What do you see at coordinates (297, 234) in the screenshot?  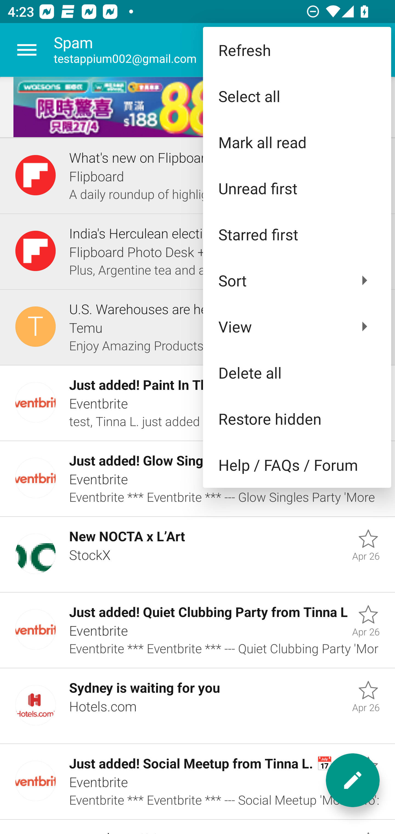 I see `Starred first` at bounding box center [297, 234].